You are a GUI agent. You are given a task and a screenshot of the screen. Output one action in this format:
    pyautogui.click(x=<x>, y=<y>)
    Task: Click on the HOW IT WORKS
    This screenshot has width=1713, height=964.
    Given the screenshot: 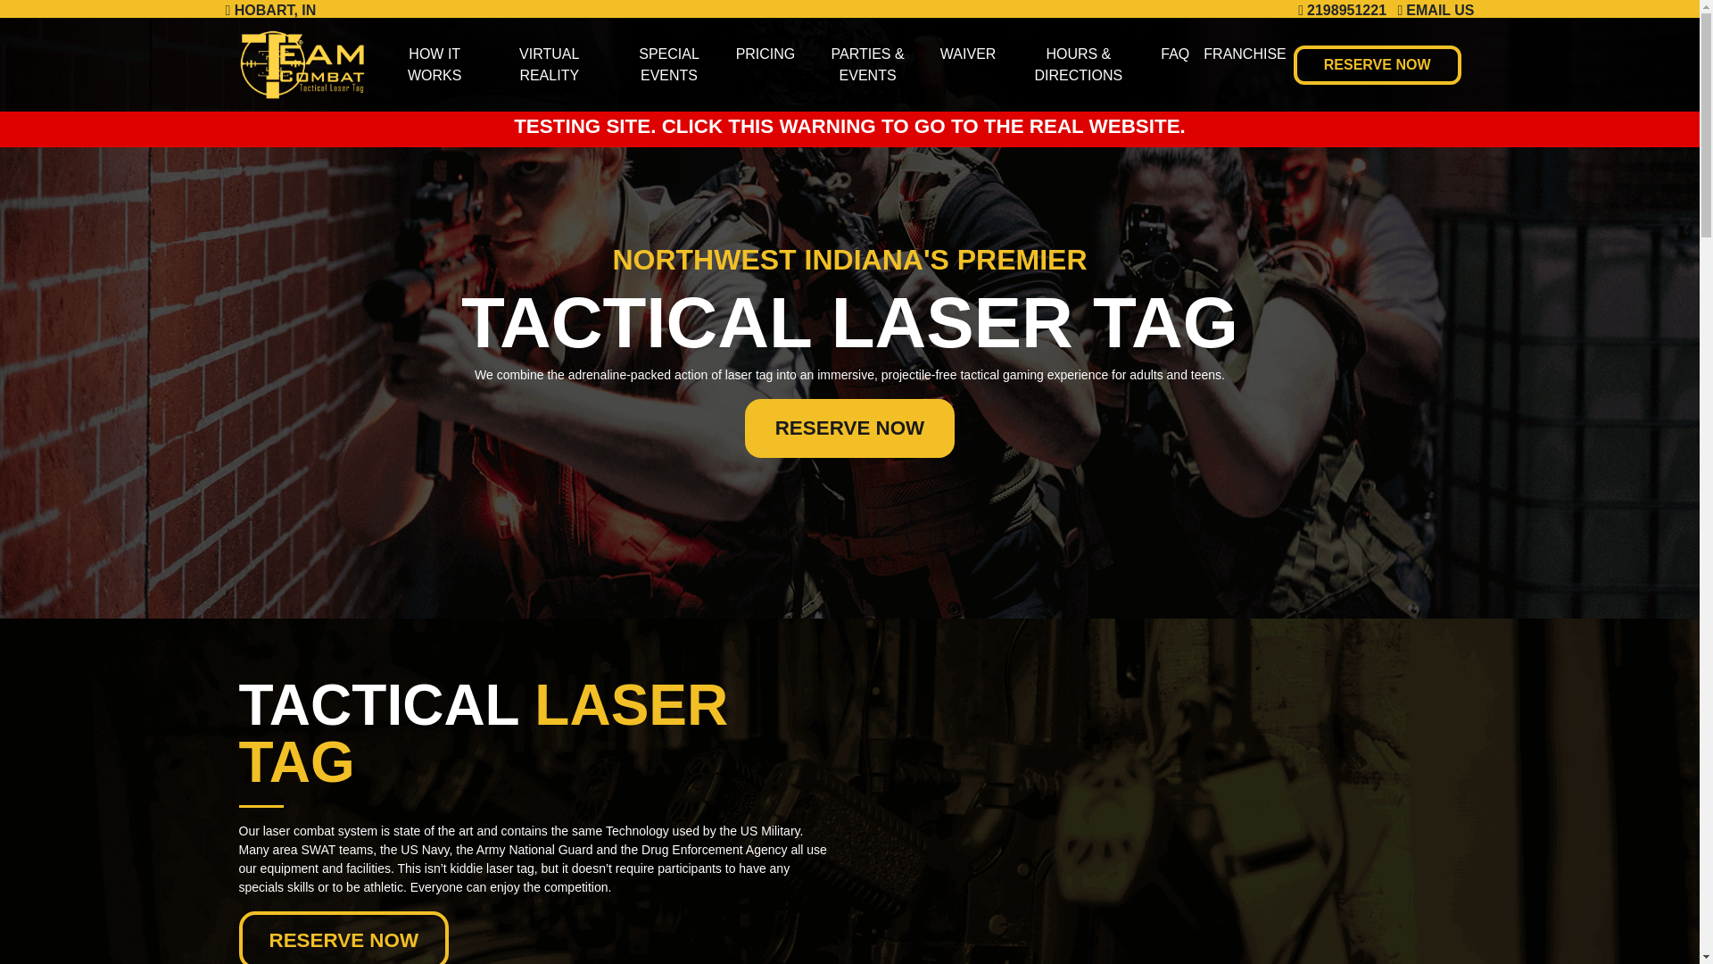 What is the action you would take?
    pyautogui.click(x=434, y=64)
    